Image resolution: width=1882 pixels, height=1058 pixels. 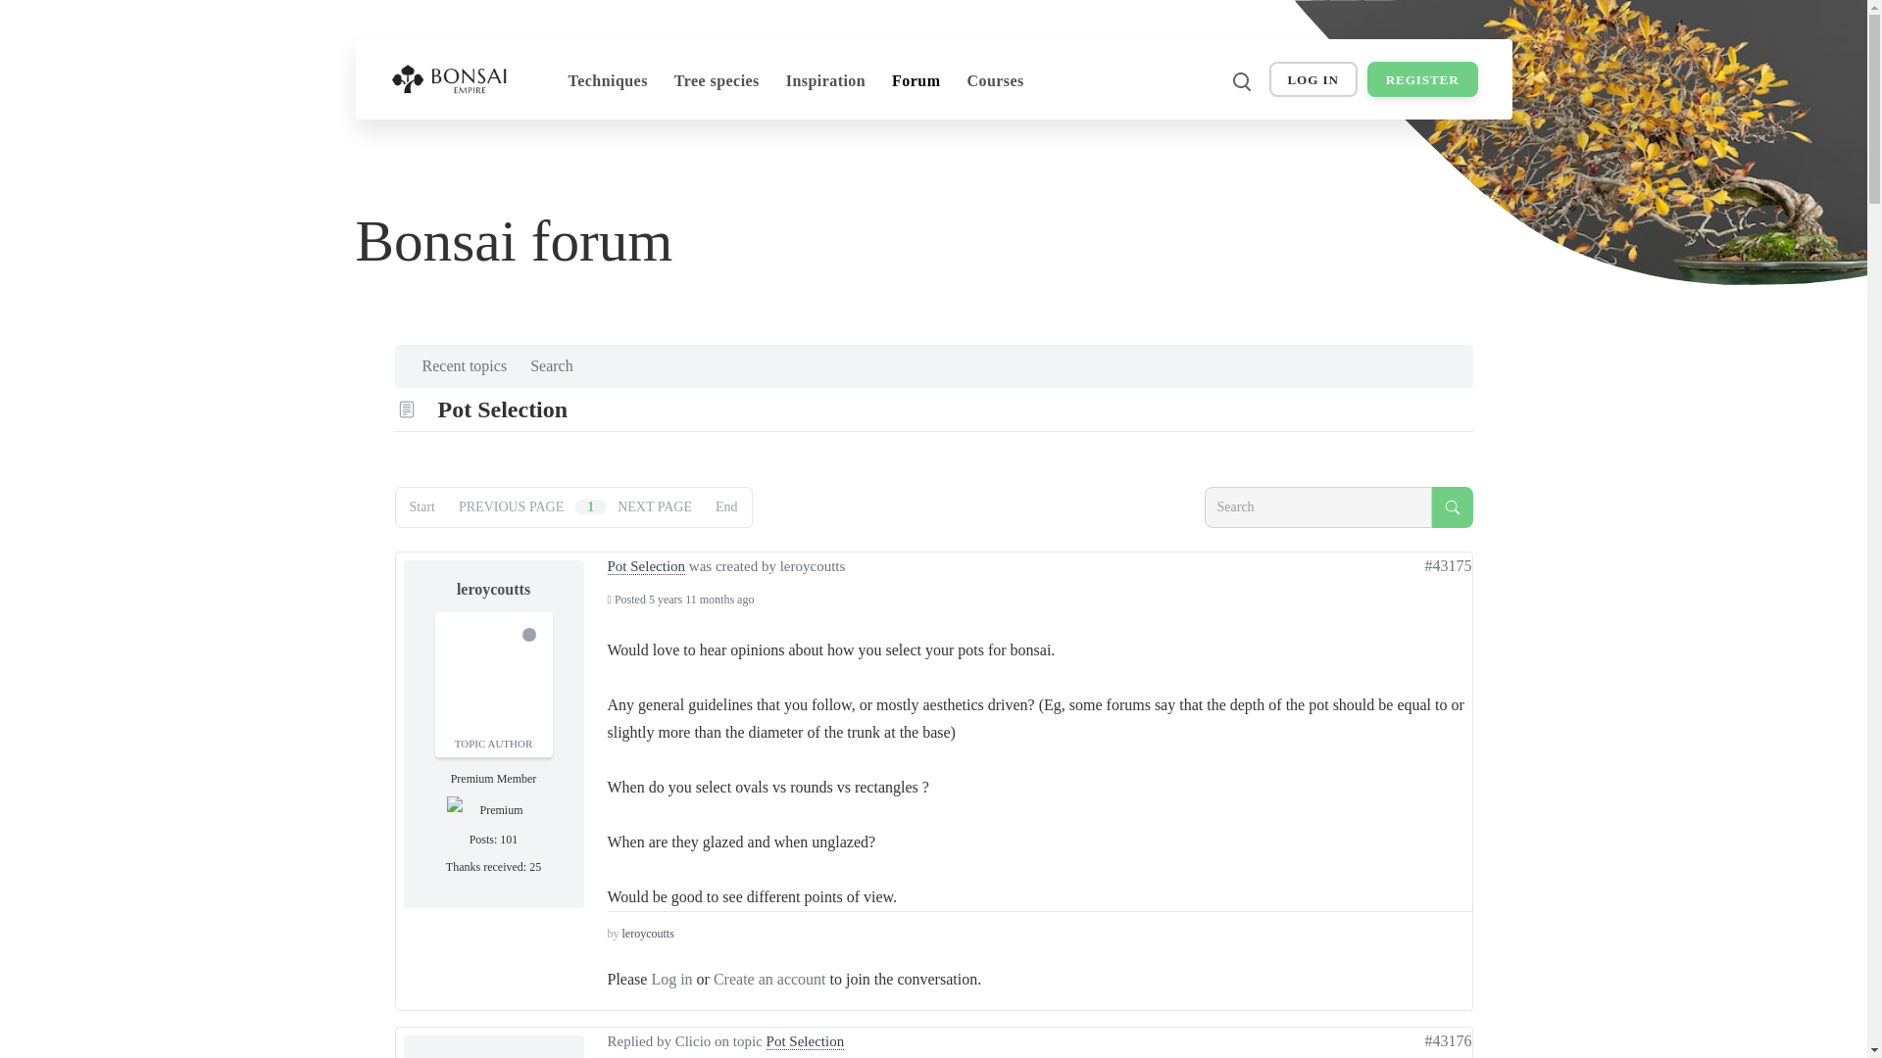 What do you see at coordinates (1317, 506) in the screenshot?
I see `Enter here your item to search` at bounding box center [1317, 506].